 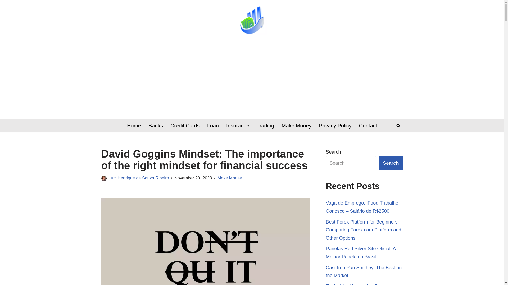 I want to click on Trading, so click(x=265, y=126).